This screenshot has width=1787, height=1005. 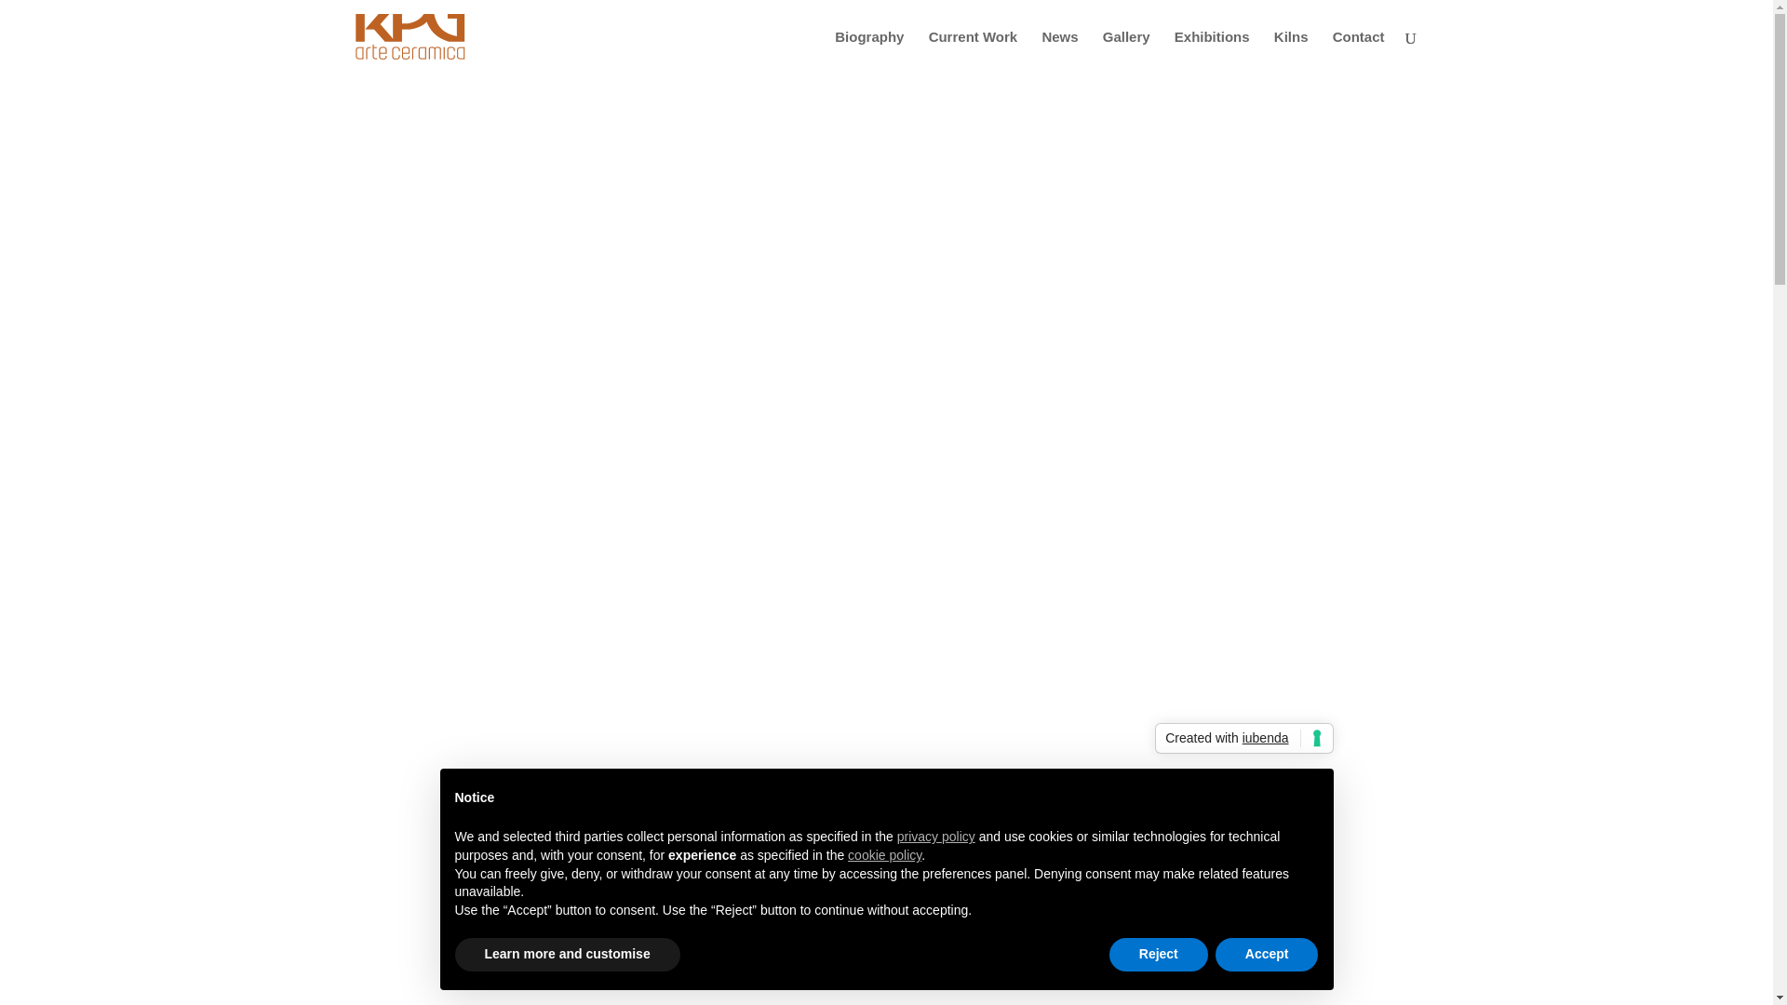 I want to click on Learn more and customise, so click(x=566, y=955).